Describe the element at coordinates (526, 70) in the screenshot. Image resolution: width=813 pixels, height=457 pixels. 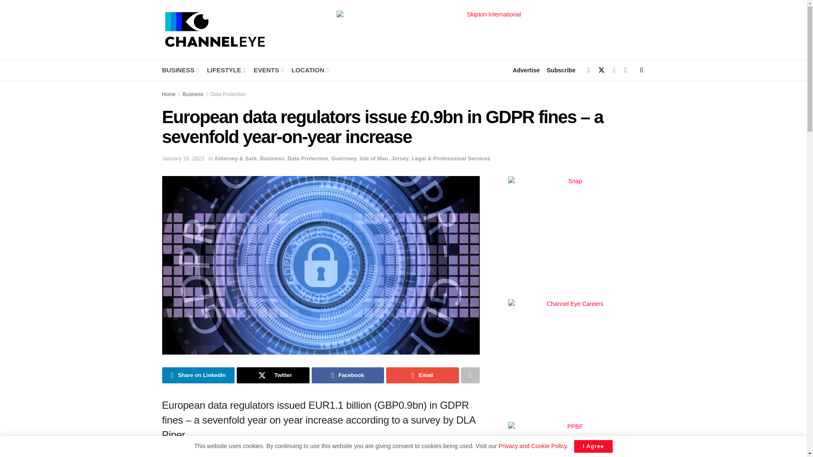
I see `Advertise` at that location.